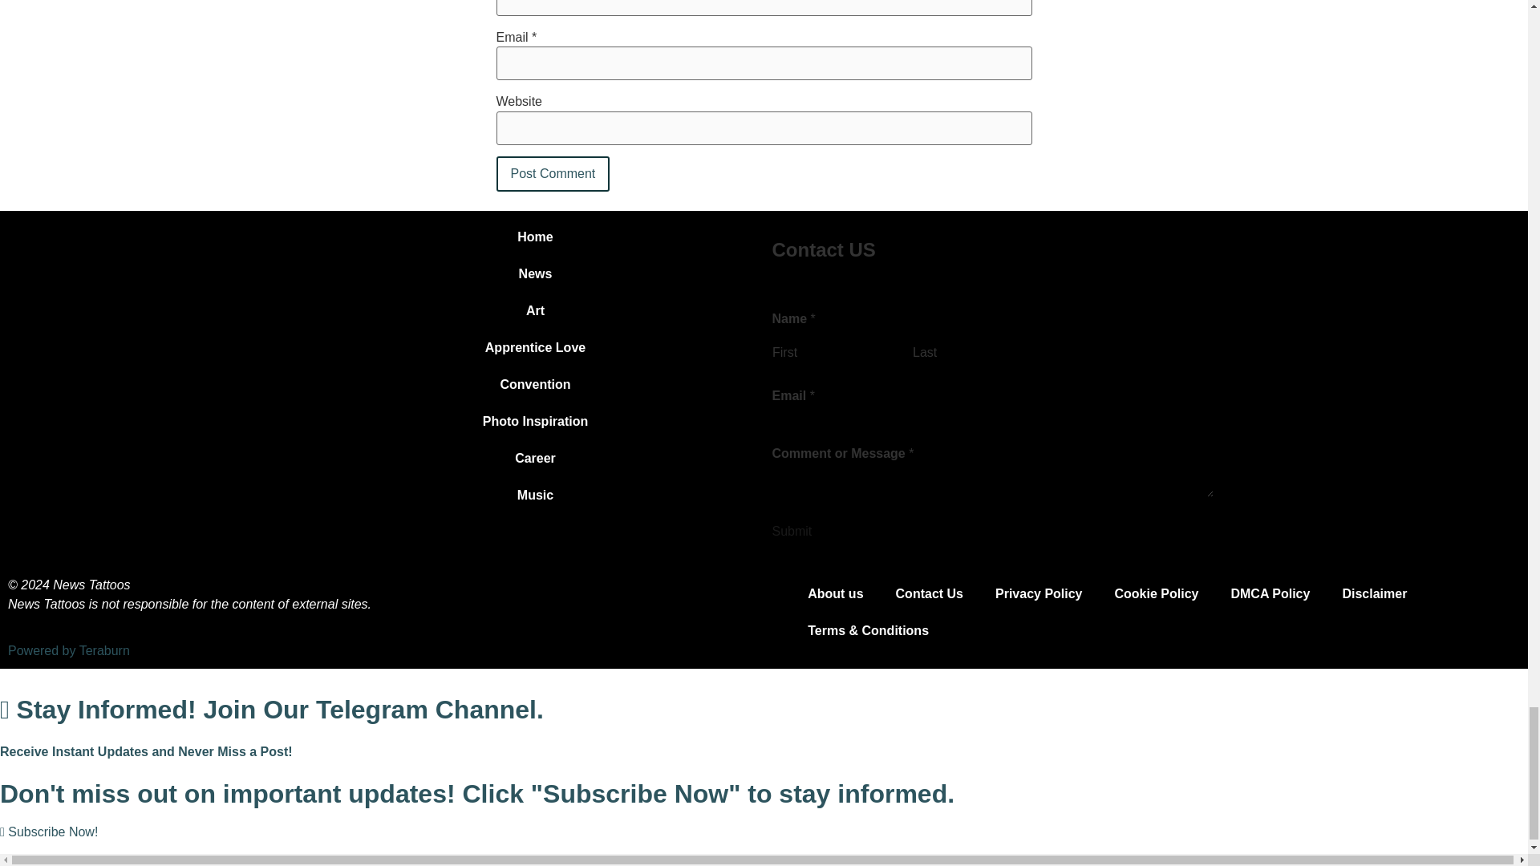 The height and width of the screenshot is (866, 1540). What do you see at coordinates (534, 237) in the screenshot?
I see `Home` at bounding box center [534, 237].